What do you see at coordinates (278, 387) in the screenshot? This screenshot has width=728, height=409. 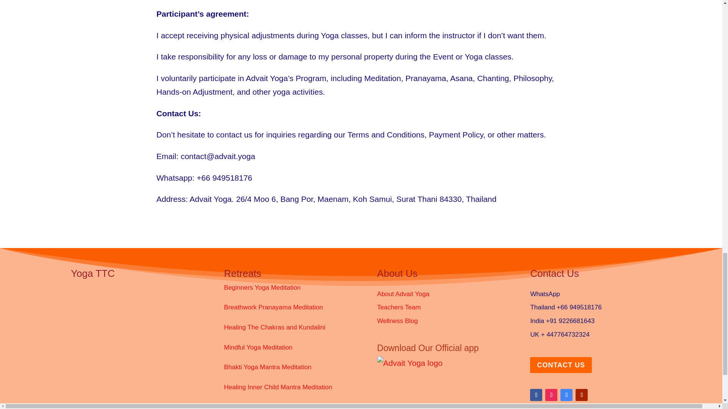 I see `Healing Inner Child Mantra Meditation` at bounding box center [278, 387].